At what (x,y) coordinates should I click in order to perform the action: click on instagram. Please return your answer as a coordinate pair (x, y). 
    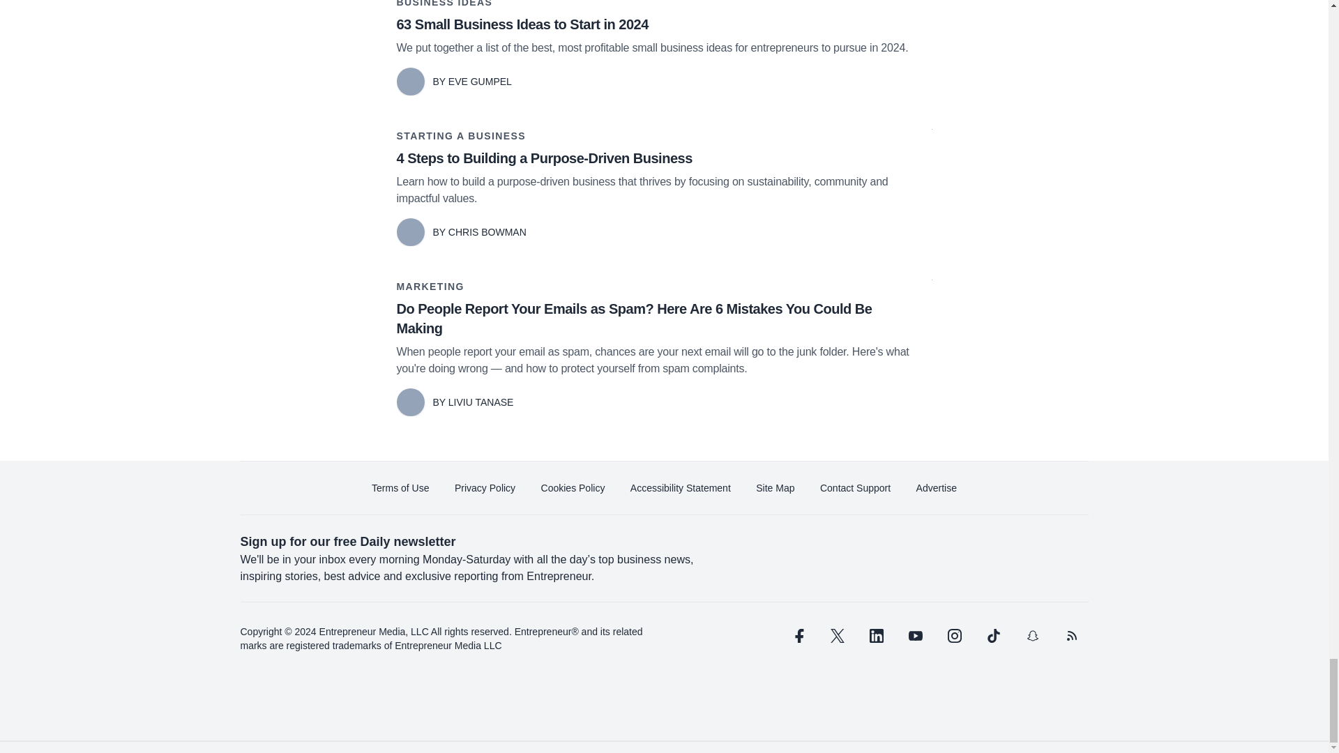
    Looking at the image, I should click on (954, 636).